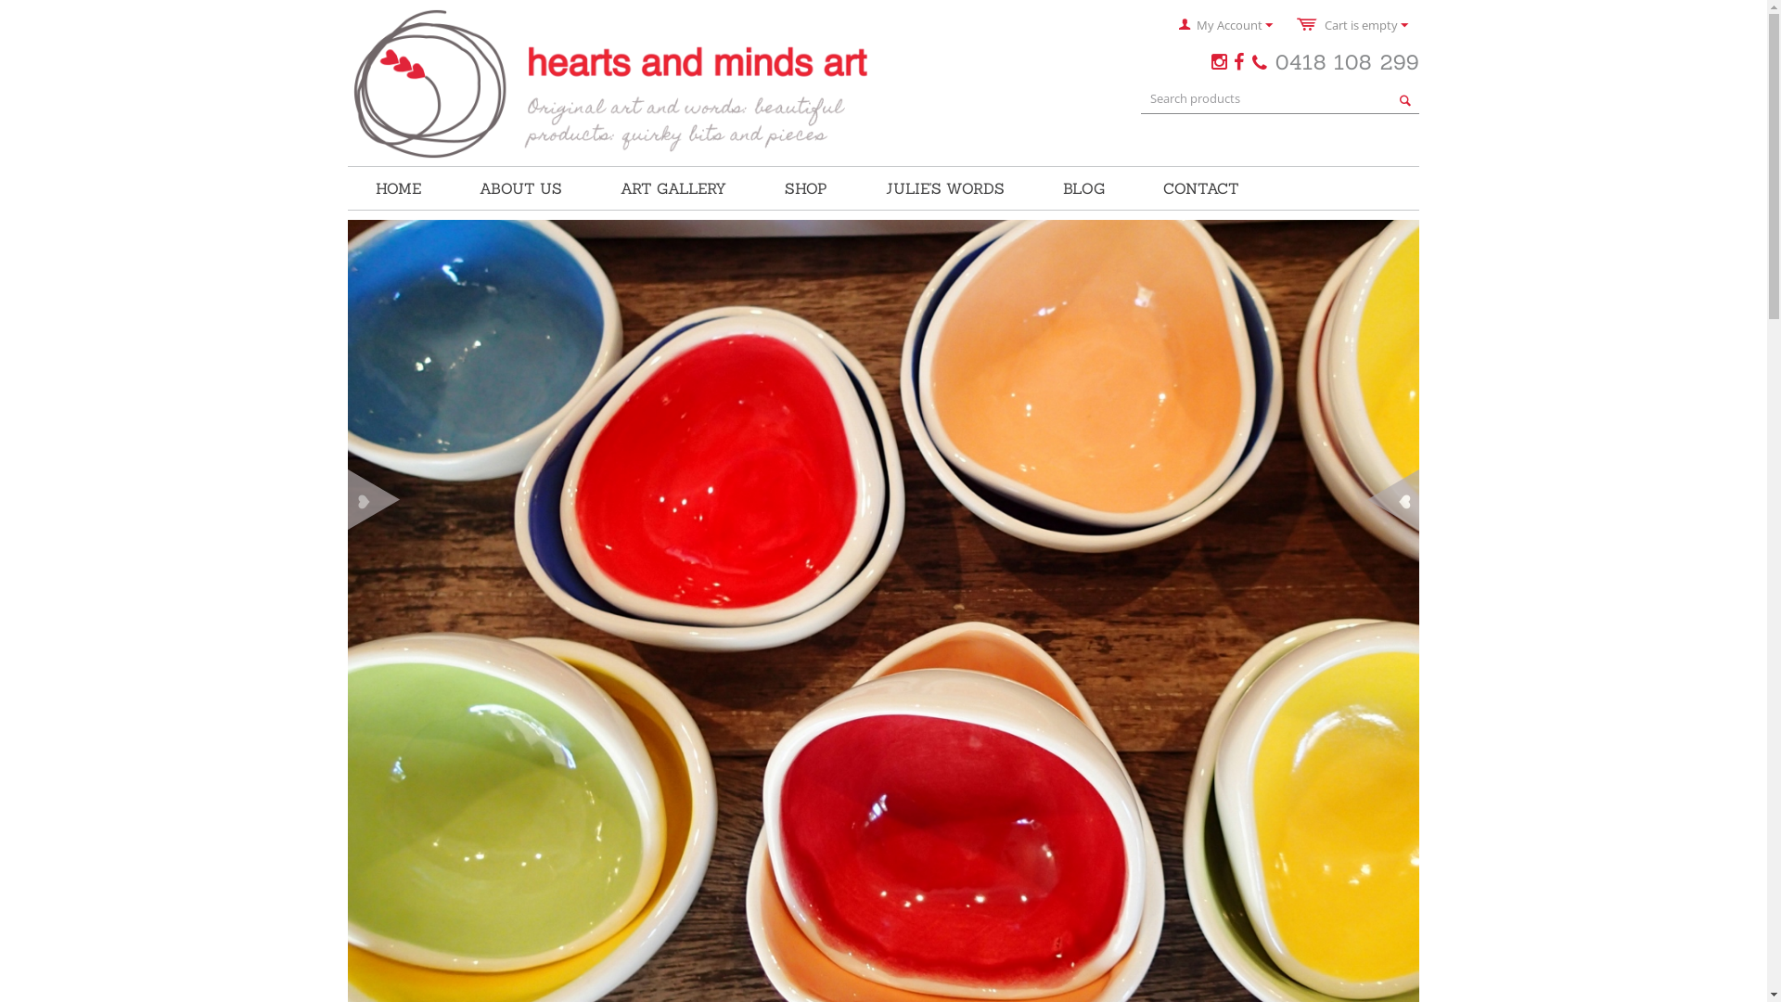 This screenshot has height=1002, width=1781. Describe the element at coordinates (1221, 62) in the screenshot. I see `Instagram` at that location.